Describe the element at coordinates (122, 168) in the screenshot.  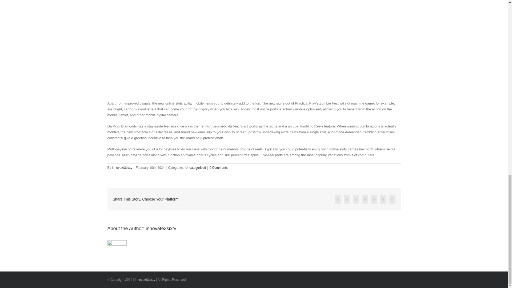
I see `Posts by innovate3sixty` at that location.